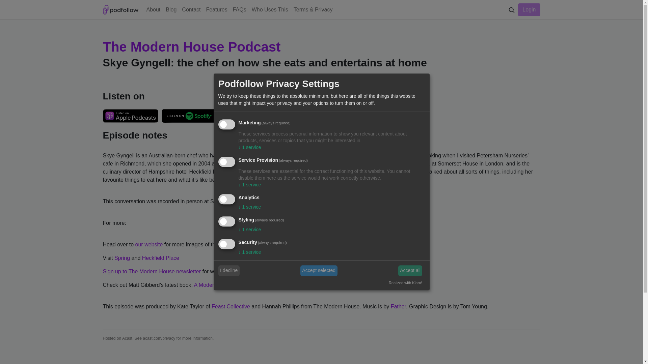 Image resolution: width=648 pixels, height=364 pixels. What do you see at coordinates (149, 245) in the screenshot?
I see `our website` at bounding box center [149, 245].